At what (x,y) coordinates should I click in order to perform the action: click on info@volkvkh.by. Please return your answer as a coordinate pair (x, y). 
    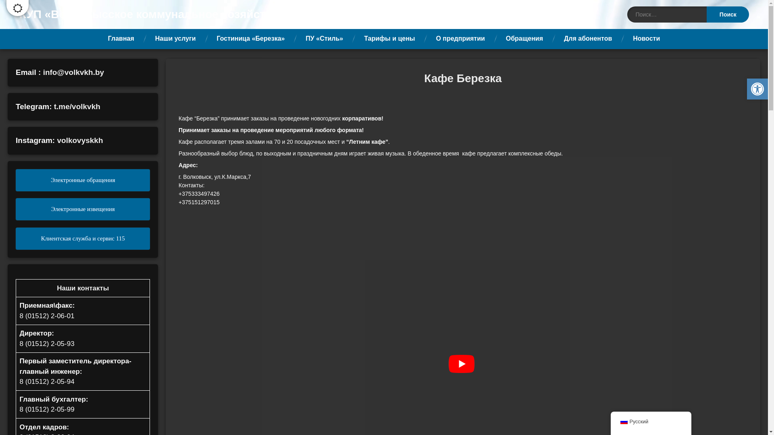
    Looking at the image, I should click on (74, 72).